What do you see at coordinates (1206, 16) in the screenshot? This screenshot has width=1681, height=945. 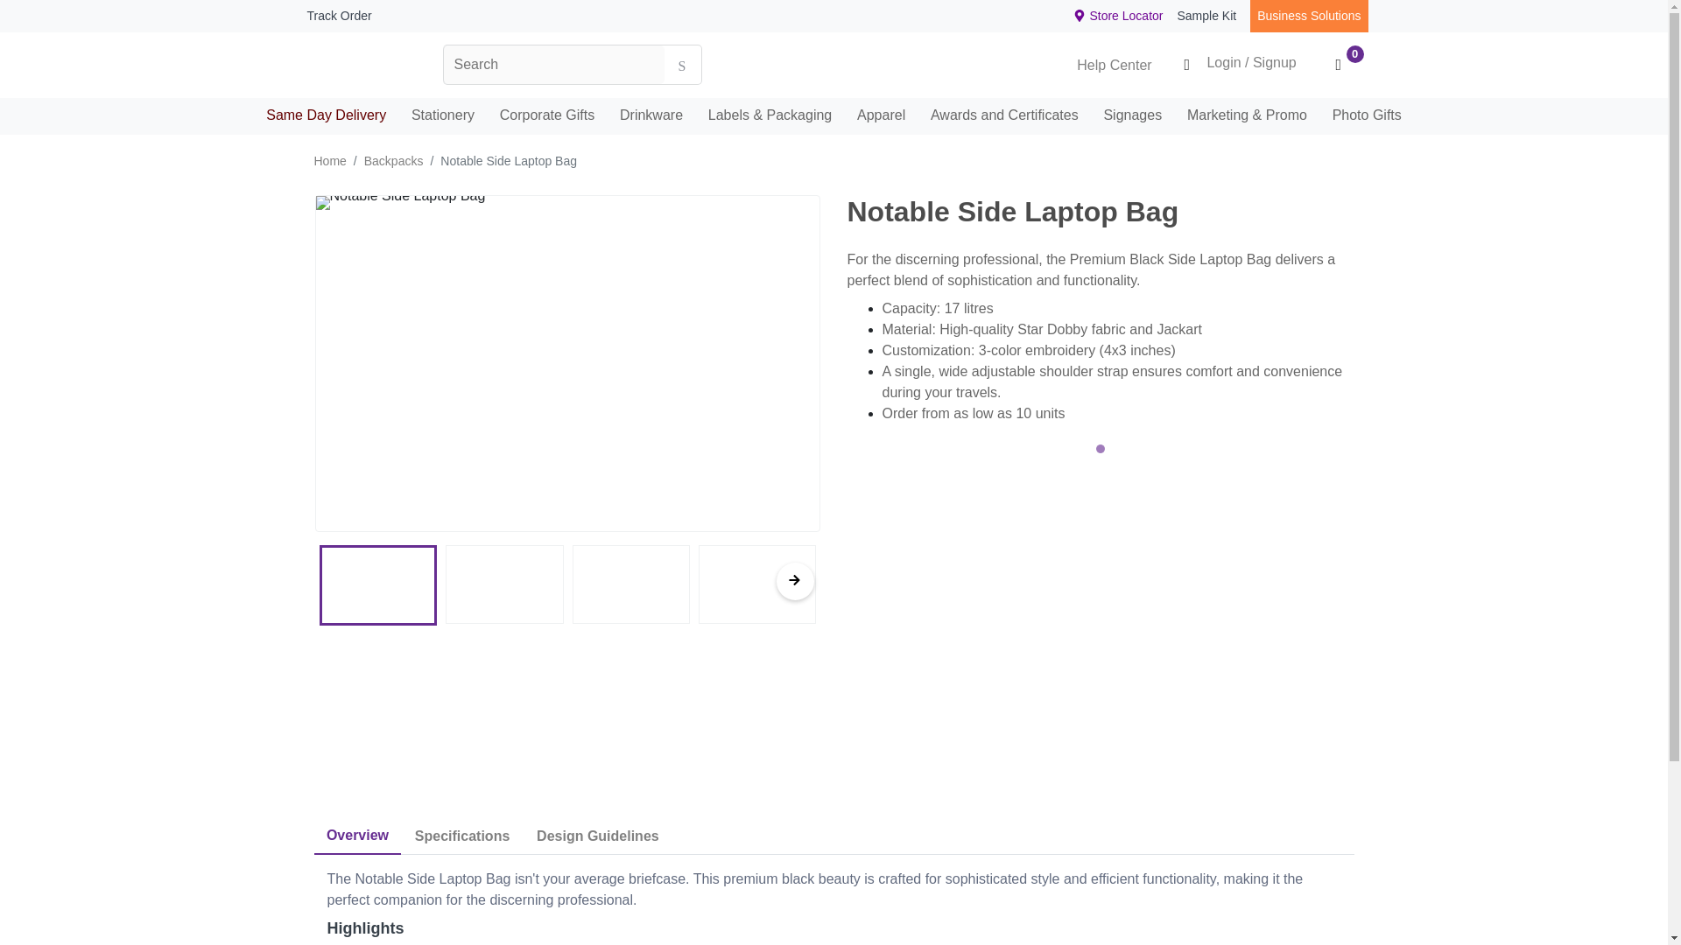 I see `Sample Kit` at bounding box center [1206, 16].